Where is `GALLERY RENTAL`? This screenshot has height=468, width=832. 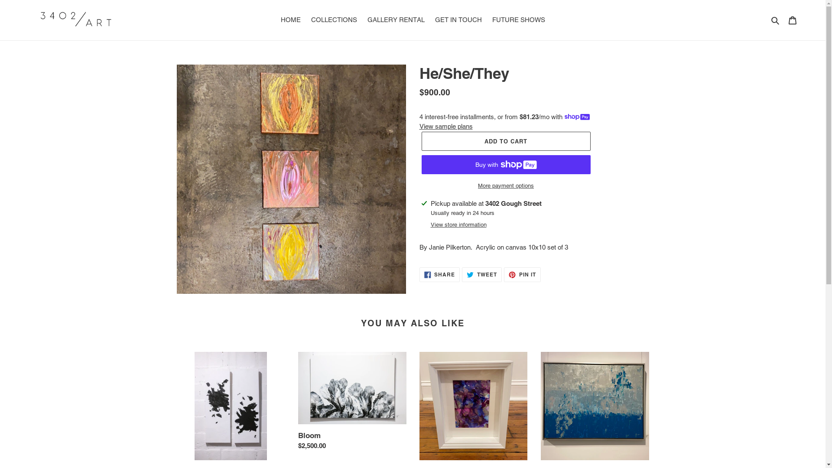
GALLERY RENTAL is located at coordinates (396, 20).